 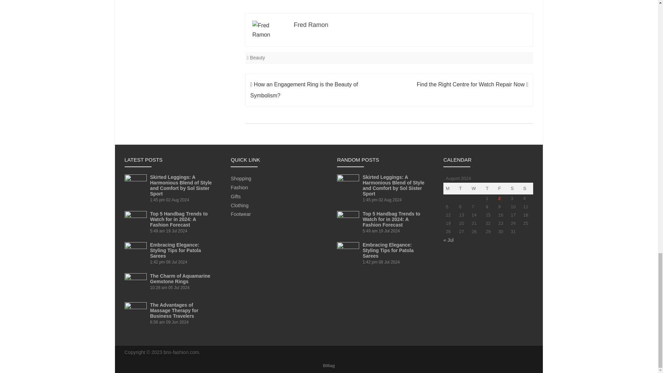 What do you see at coordinates (490, 189) in the screenshot?
I see `Thursday` at bounding box center [490, 189].